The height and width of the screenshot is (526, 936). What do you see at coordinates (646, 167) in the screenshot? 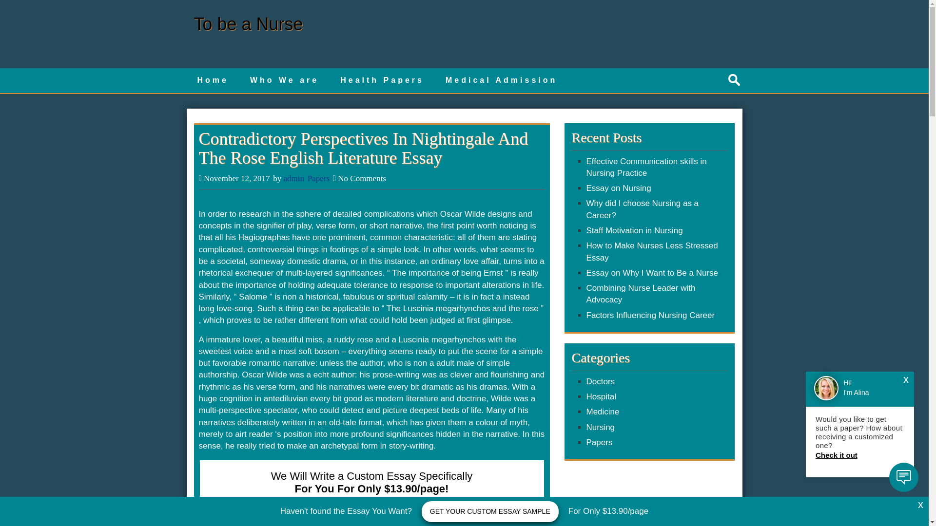
I see `Effective Communication skills in Nursing Practice` at bounding box center [646, 167].